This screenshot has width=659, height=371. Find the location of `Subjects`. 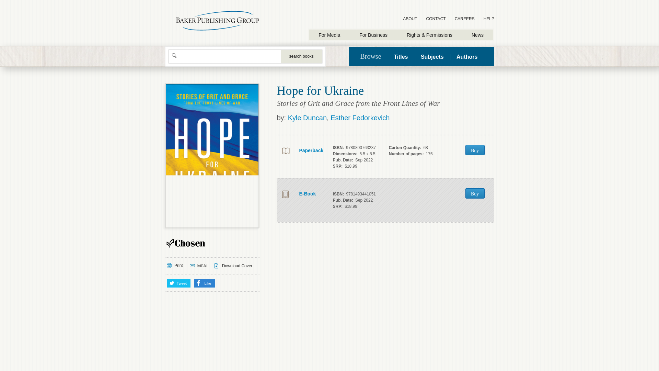

Subjects is located at coordinates (432, 56).